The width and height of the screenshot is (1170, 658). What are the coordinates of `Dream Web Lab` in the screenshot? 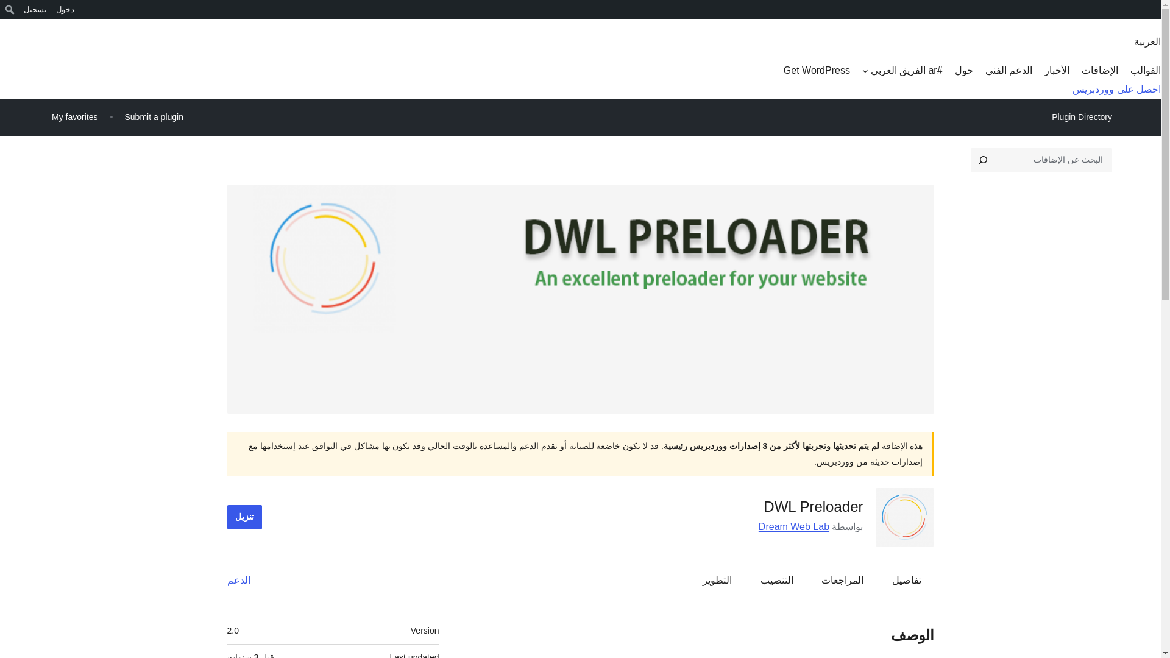 It's located at (793, 526).